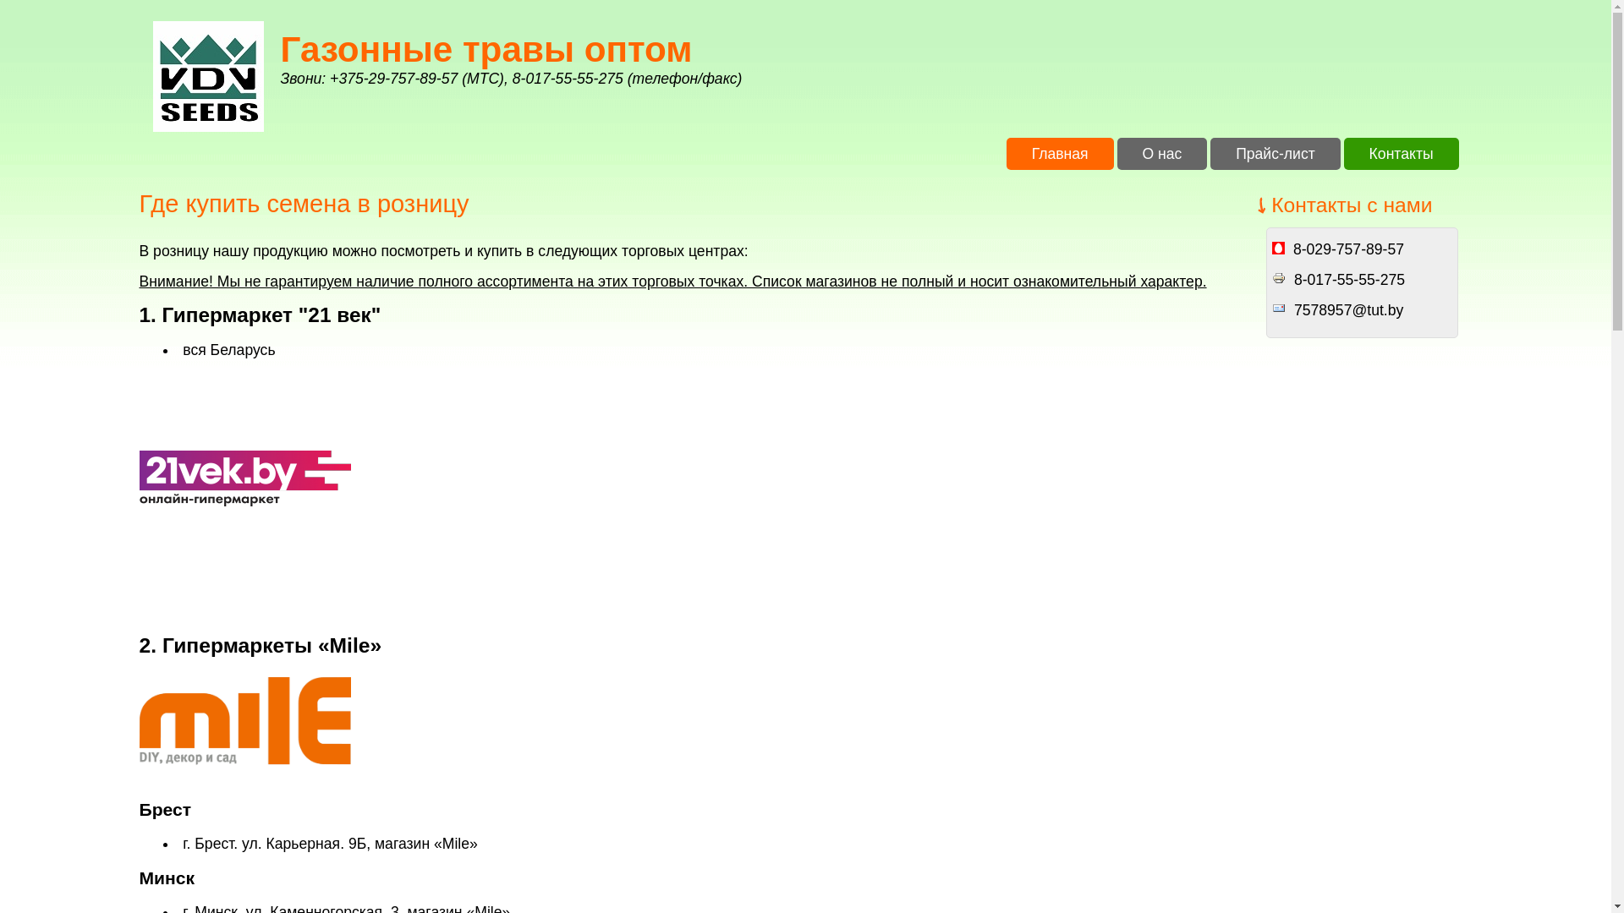 The height and width of the screenshot is (913, 1624). What do you see at coordinates (1348, 249) in the screenshot?
I see `8-029-757-89-57` at bounding box center [1348, 249].